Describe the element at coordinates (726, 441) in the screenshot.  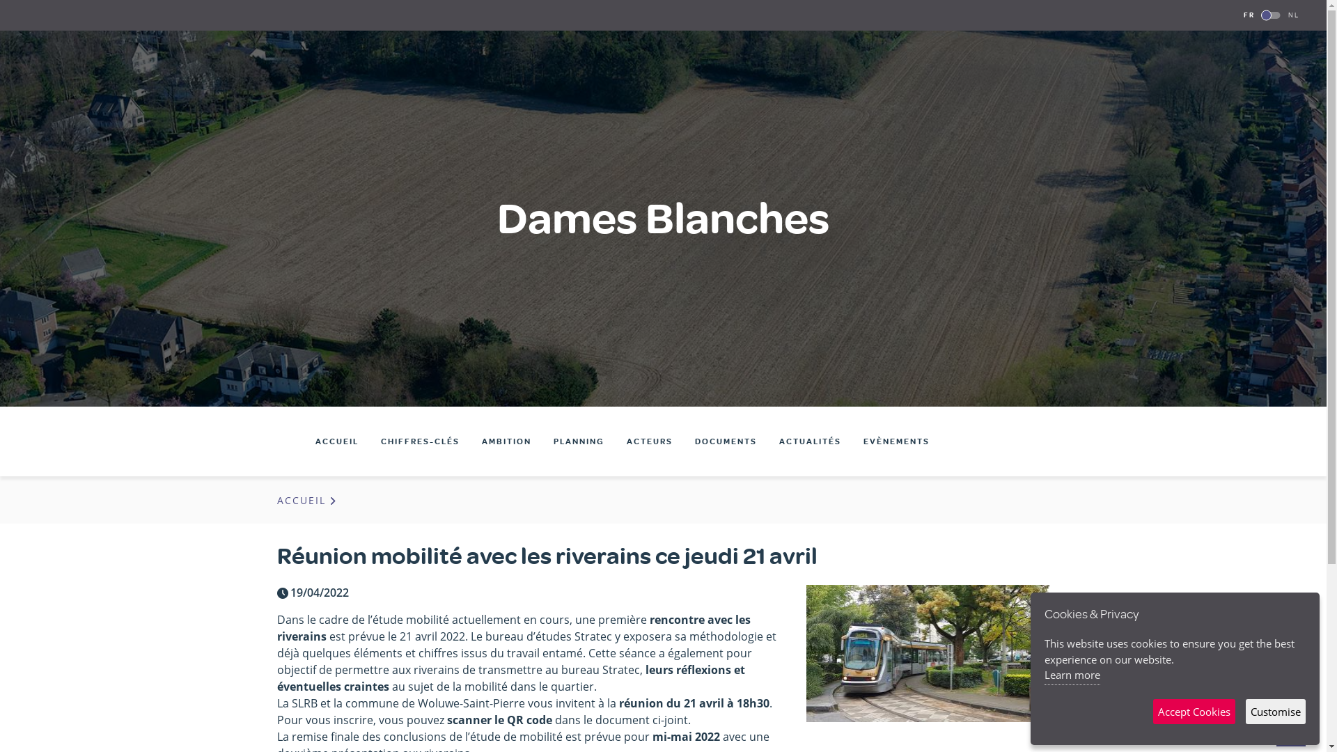
I see `DOCUMENTS` at that location.